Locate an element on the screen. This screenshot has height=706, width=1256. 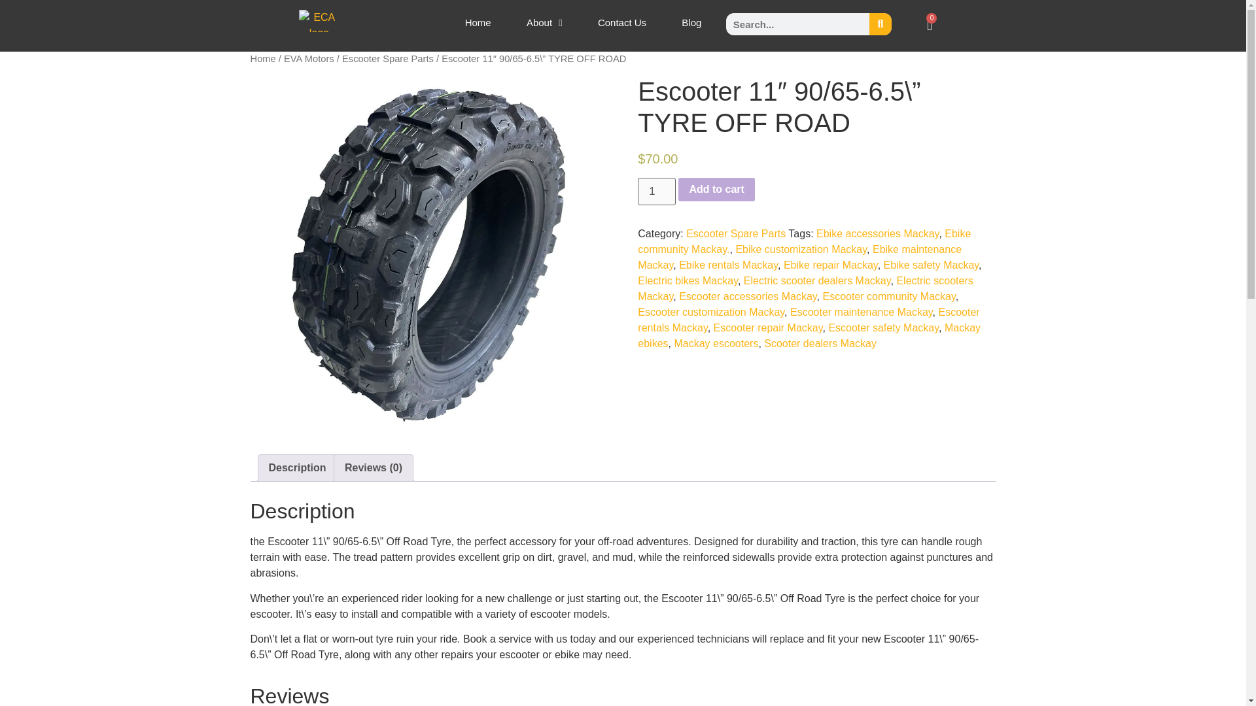
Contact Us is located at coordinates (622, 22).